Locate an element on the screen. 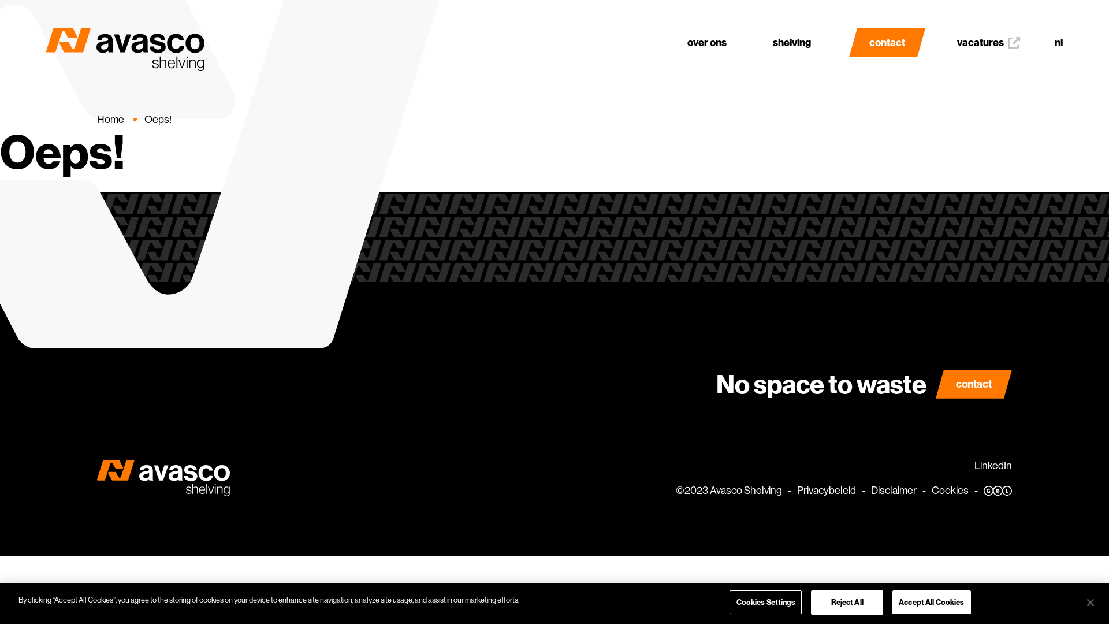 Image resolution: width=1109 pixels, height=624 pixels. shelving is located at coordinates (792, 29).